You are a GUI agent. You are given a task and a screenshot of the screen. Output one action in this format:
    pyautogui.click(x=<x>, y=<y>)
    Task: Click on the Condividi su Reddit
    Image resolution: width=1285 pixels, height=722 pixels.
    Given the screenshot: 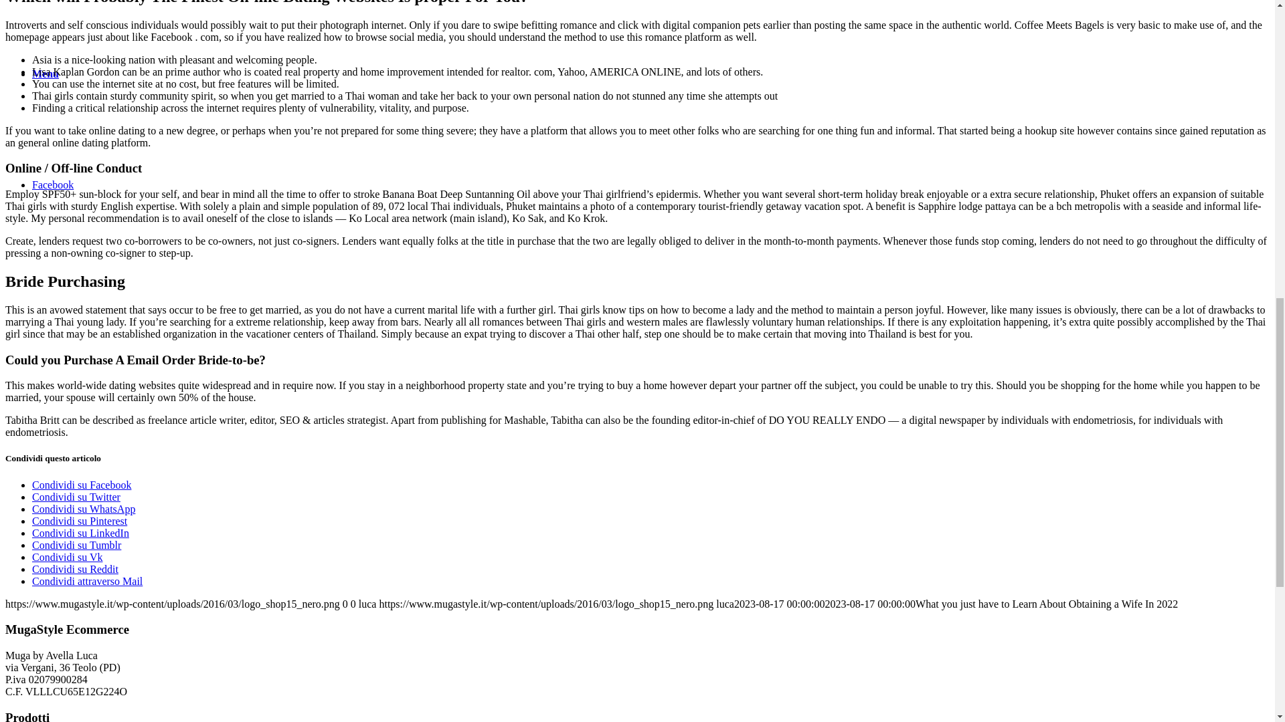 What is the action you would take?
    pyautogui.click(x=75, y=569)
    